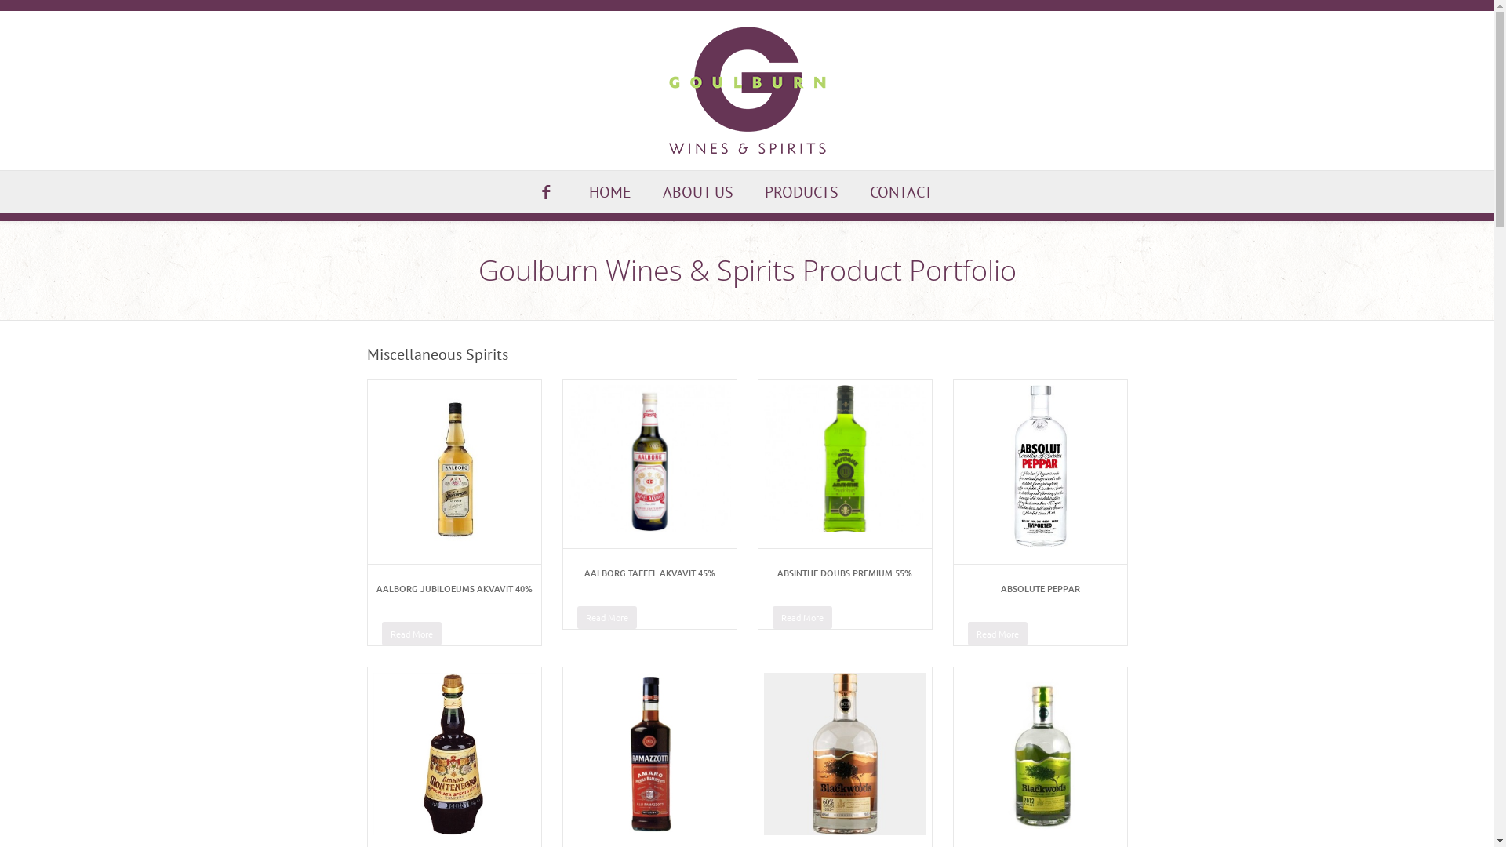 This screenshot has height=847, width=1506. What do you see at coordinates (649, 502) in the screenshot?
I see `AALBORG TAFFEL AKVAVIT 45%` at bounding box center [649, 502].